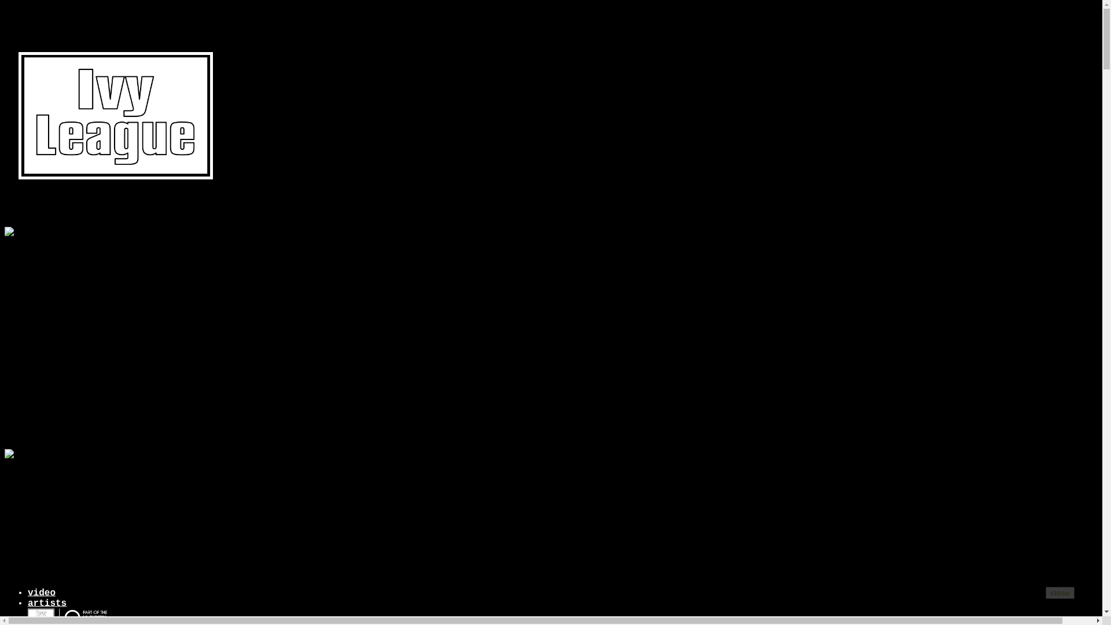 The image size is (1111, 625). Describe the element at coordinates (1060, 593) in the screenshot. I see `close` at that location.